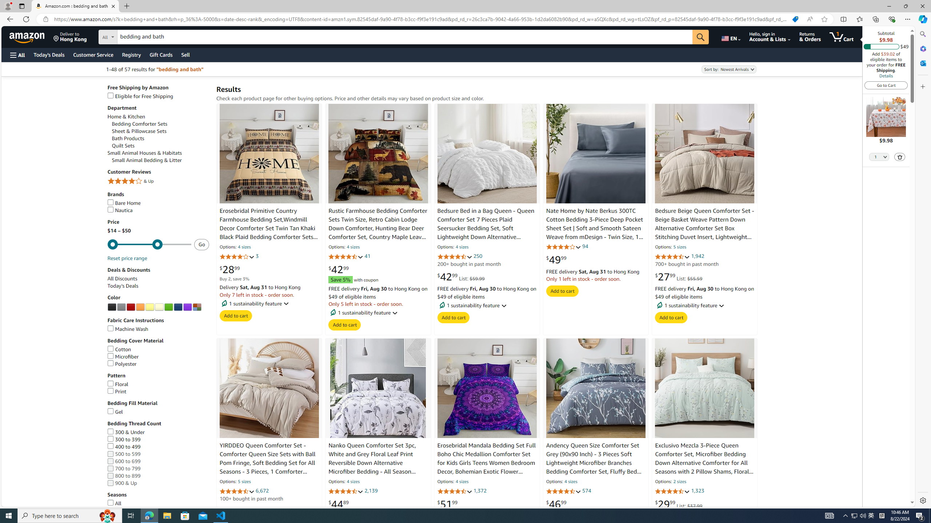 The width and height of the screenshot is (931, 523). I want to click on $42.99, so click(339, 269).